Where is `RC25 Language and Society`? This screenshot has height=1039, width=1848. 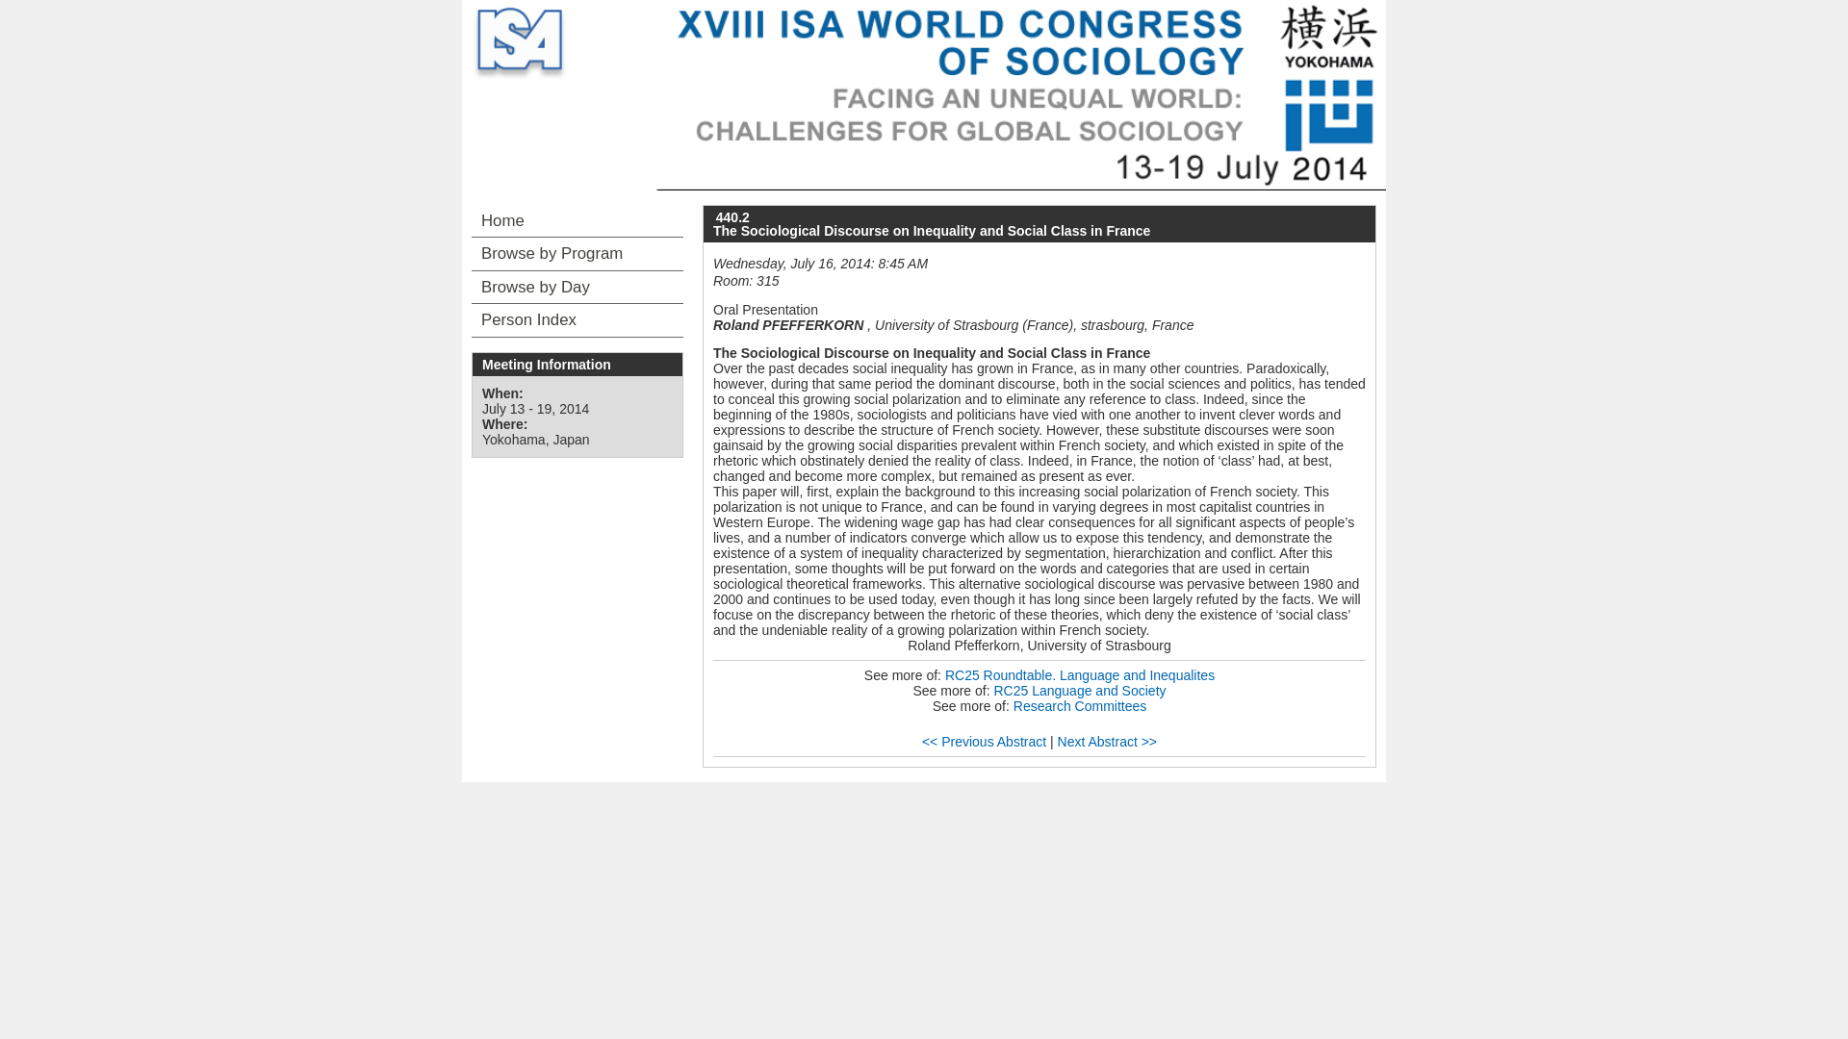 RC25 Language and Society is located at coordinates (1080, 690).